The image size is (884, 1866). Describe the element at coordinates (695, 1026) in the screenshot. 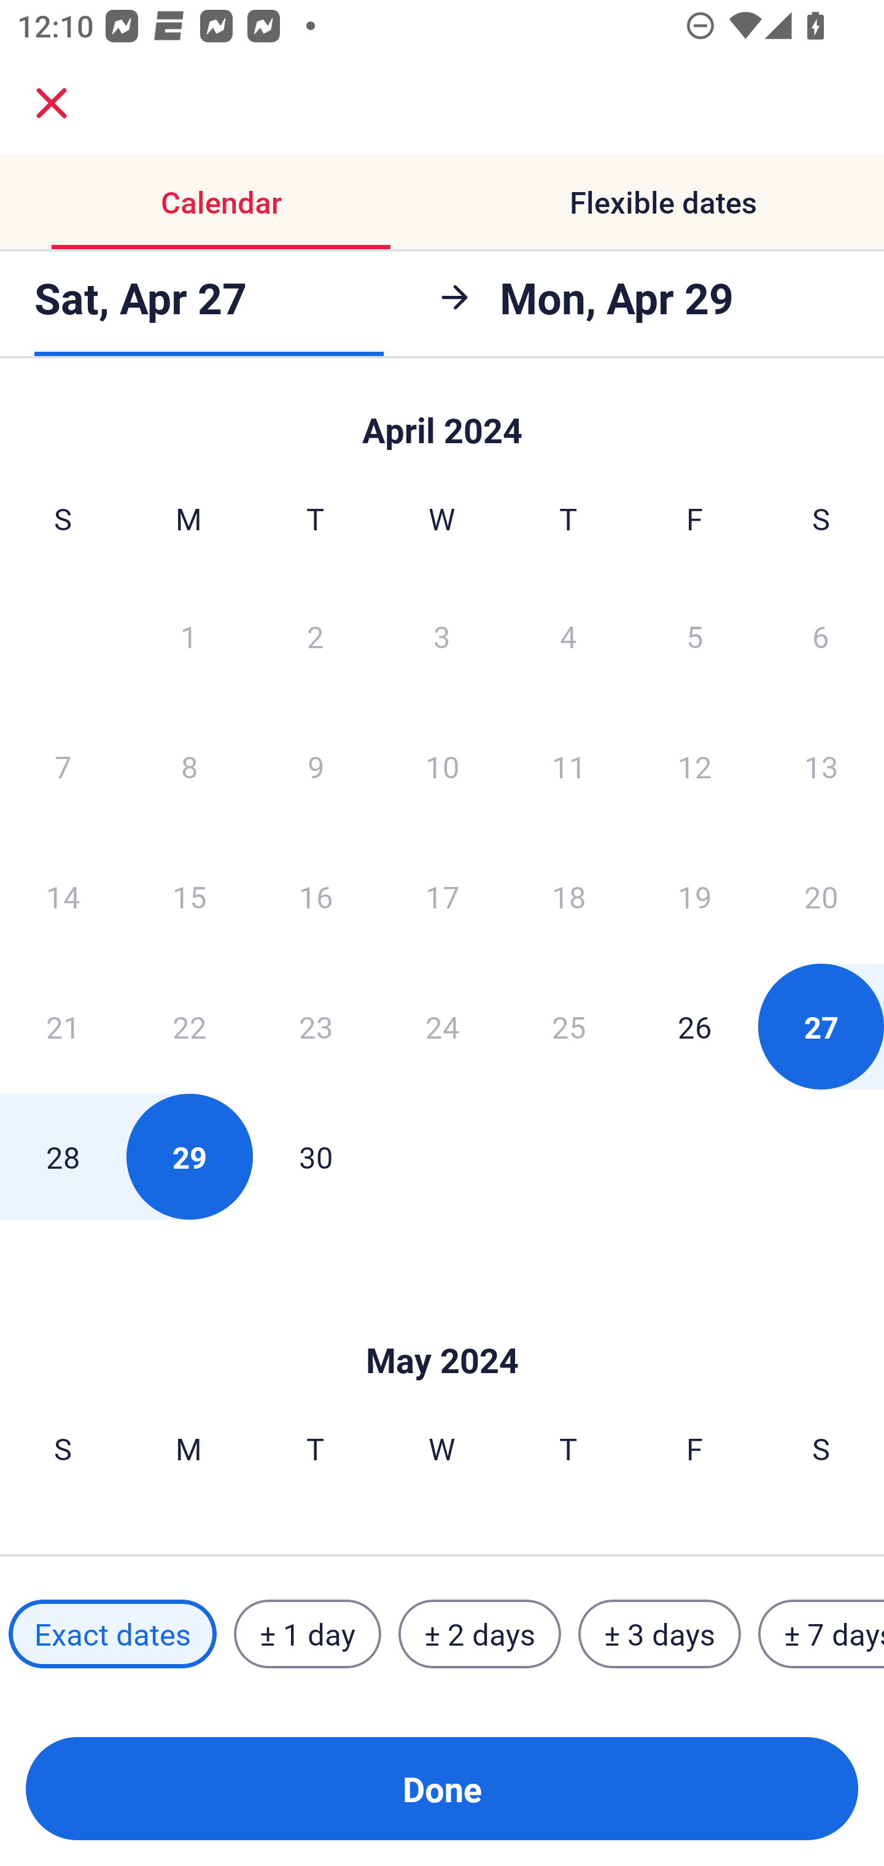

I see `26 Friday, April 26, 2024` at that location.